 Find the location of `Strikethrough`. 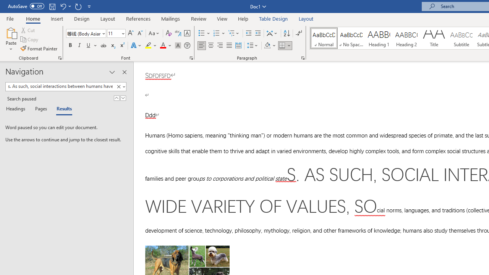

Strikethrough is located at coordinates (103, 46).